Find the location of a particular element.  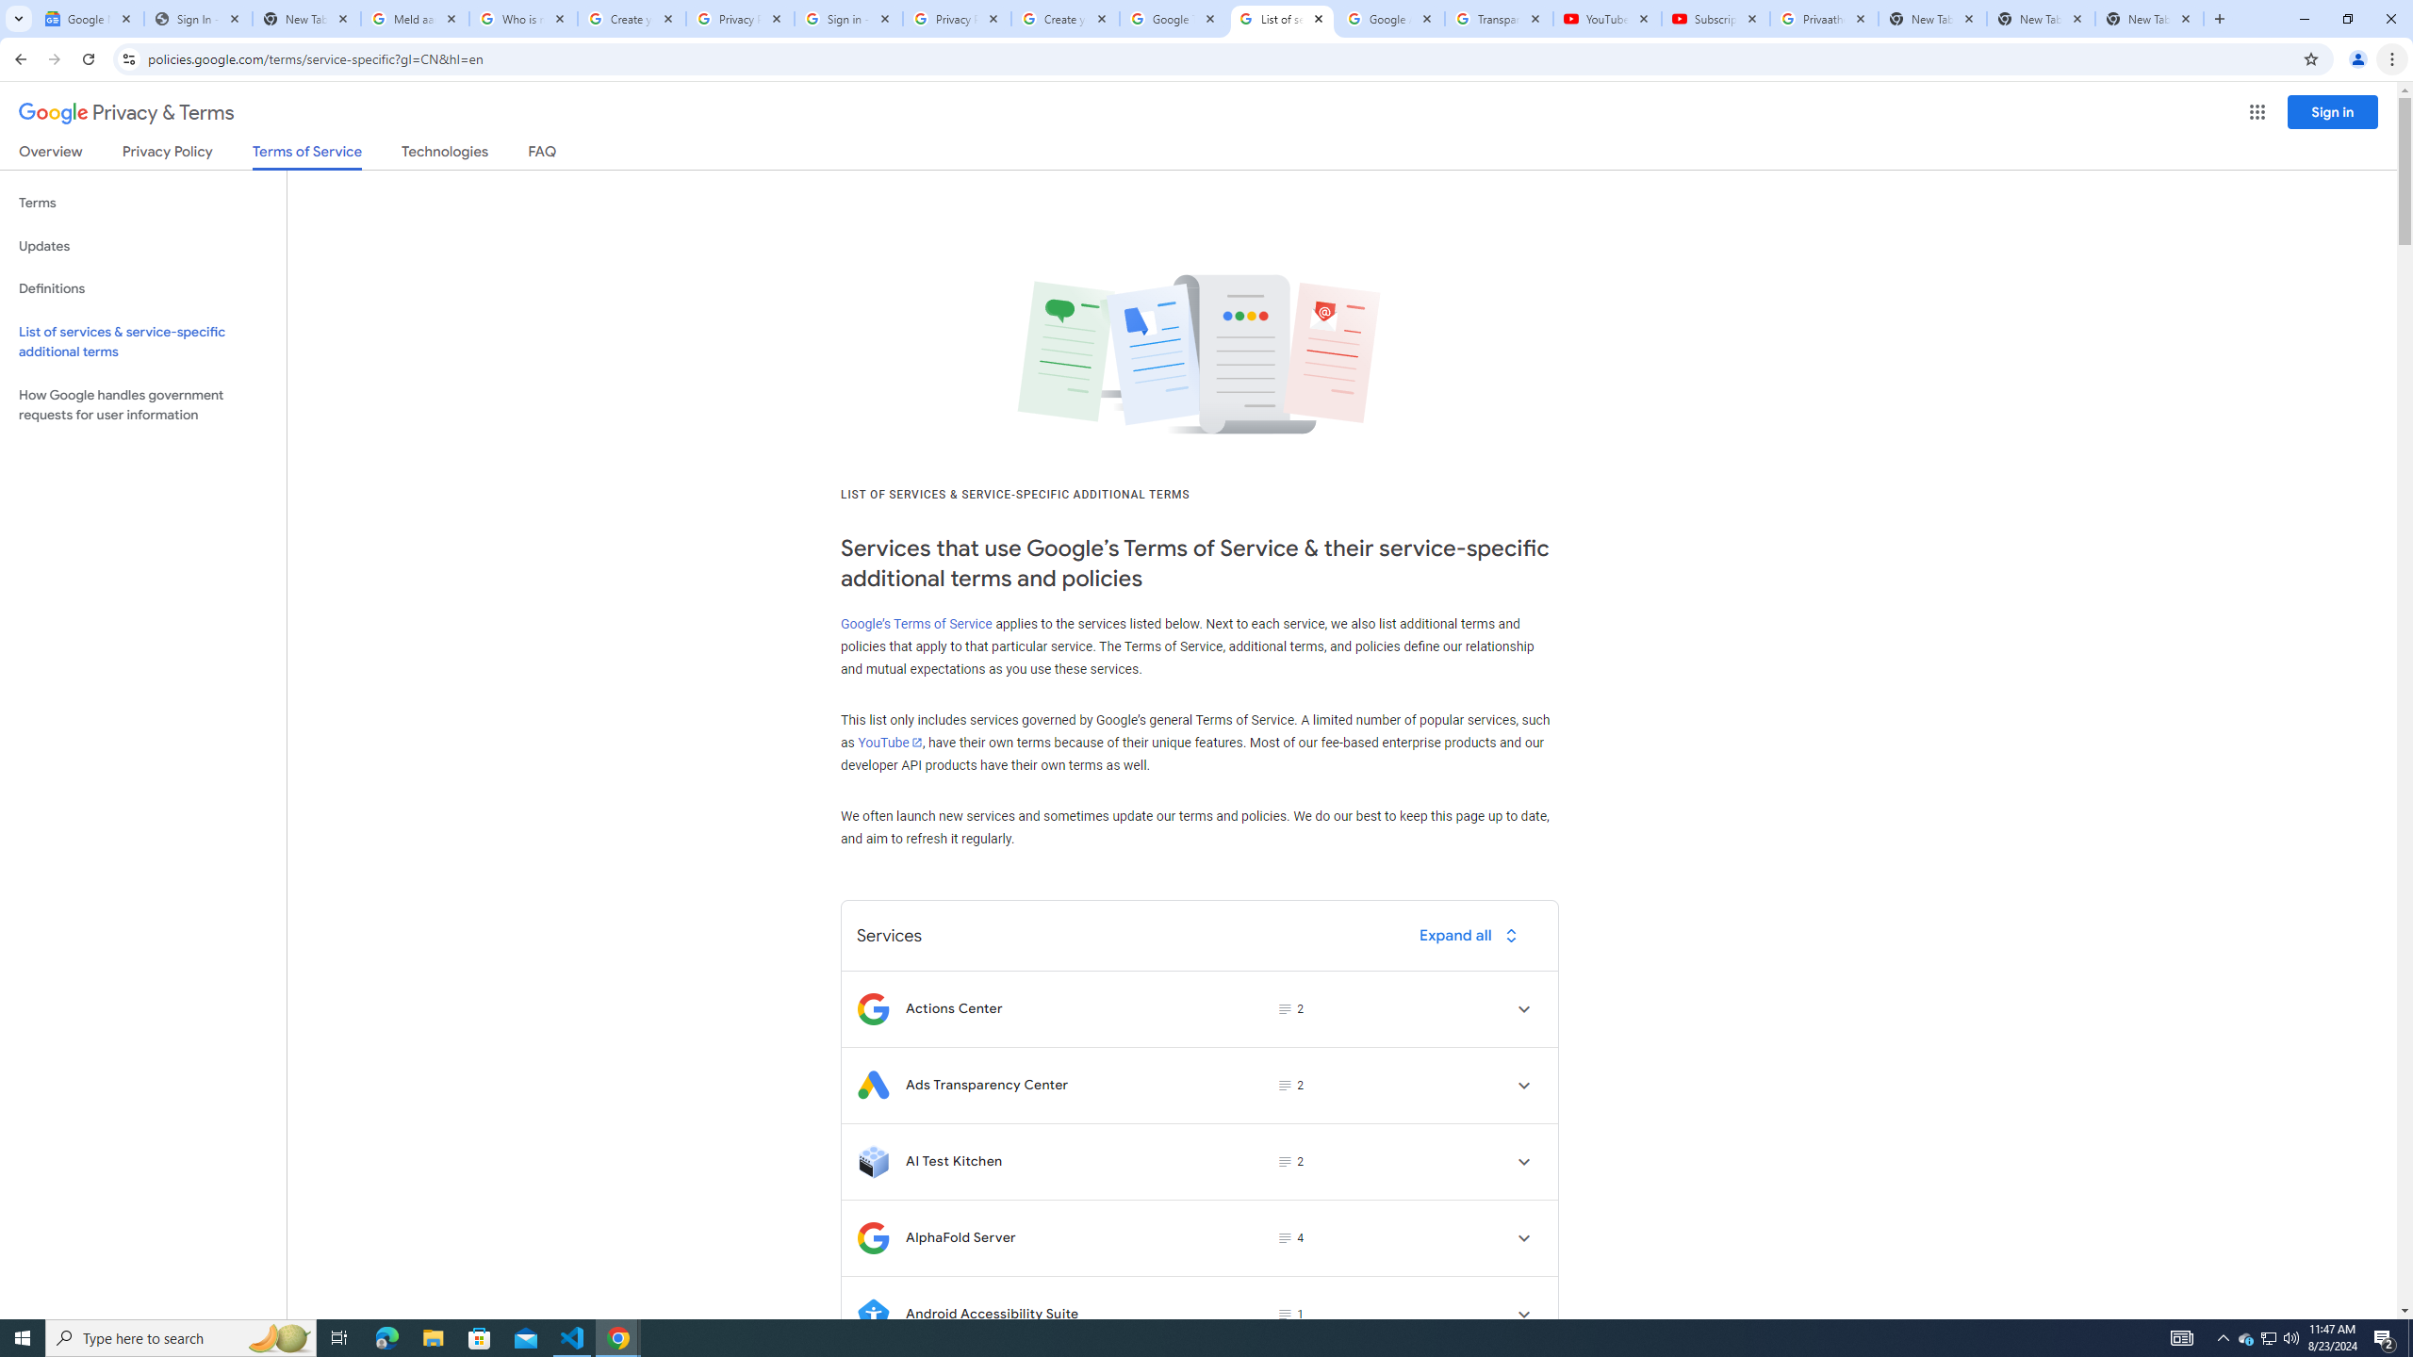

Who is my administrator? - Google Account Help is located at coordinates (523, 19).